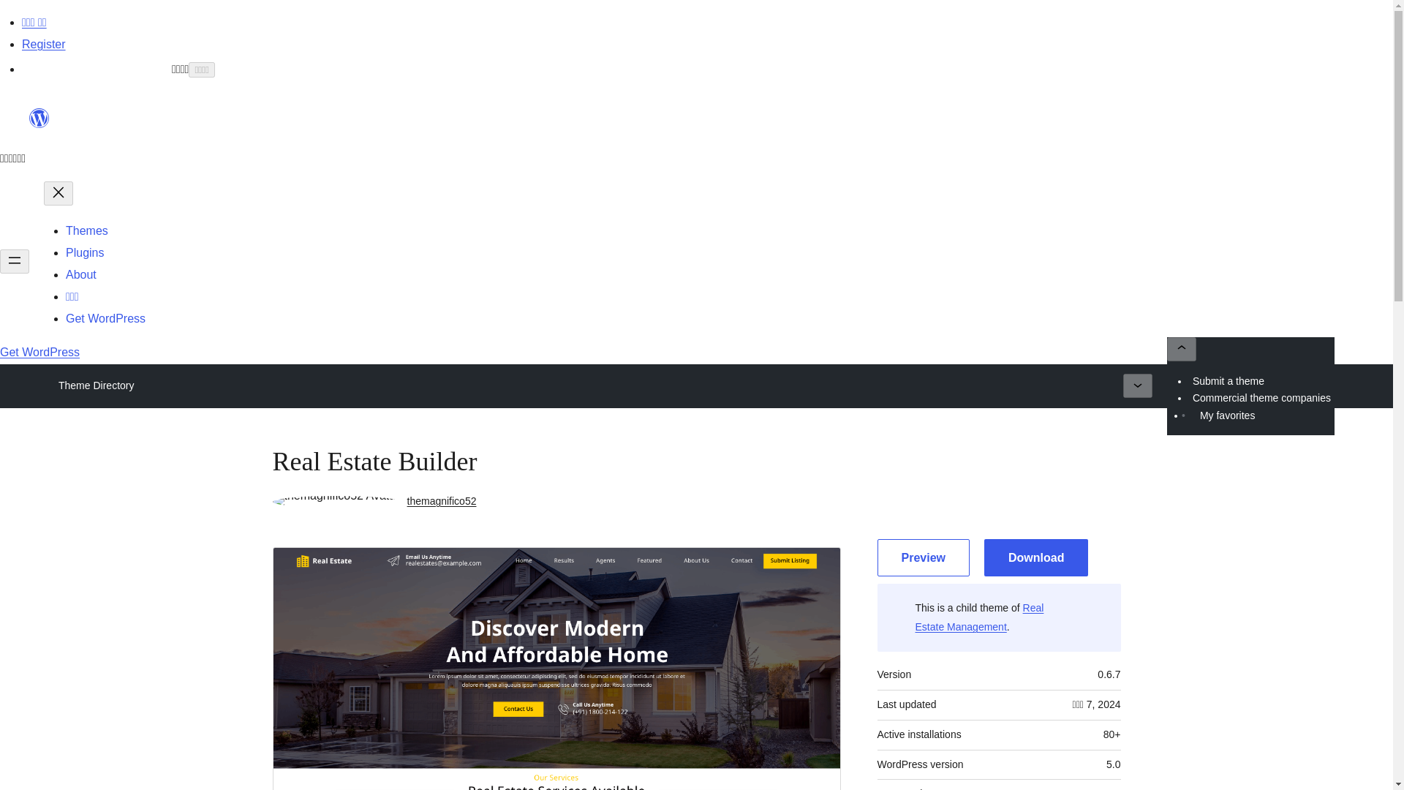 The height and width of the screenshot is (790, 1404). What do you see at coordinates (44, 44) in the screenshot?
I see `Register` at bounding box center [44, 44].